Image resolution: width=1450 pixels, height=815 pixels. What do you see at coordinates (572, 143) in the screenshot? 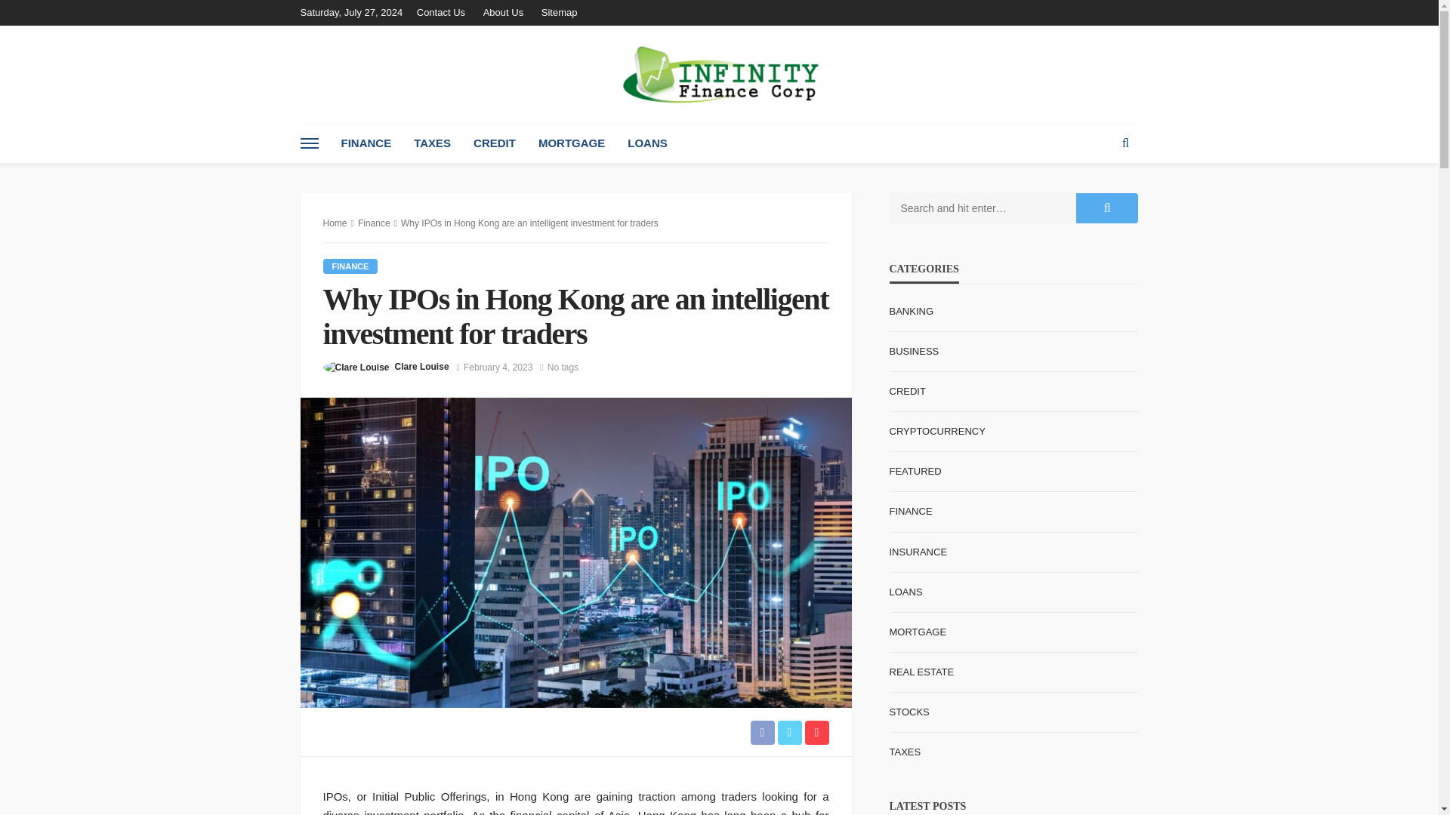
I see `MORTGAGE` at bounding box center [572, 143].